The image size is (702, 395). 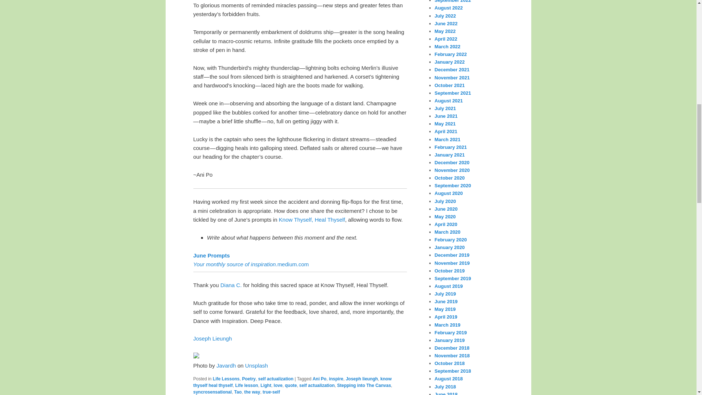 What do you see at coordinates (249, 379) in the screenshot?
I see `Poetry` at bounding box center [249, 379].